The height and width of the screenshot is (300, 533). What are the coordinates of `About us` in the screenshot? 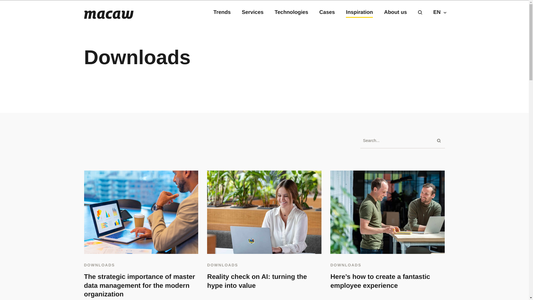 It's located at (395, 12).